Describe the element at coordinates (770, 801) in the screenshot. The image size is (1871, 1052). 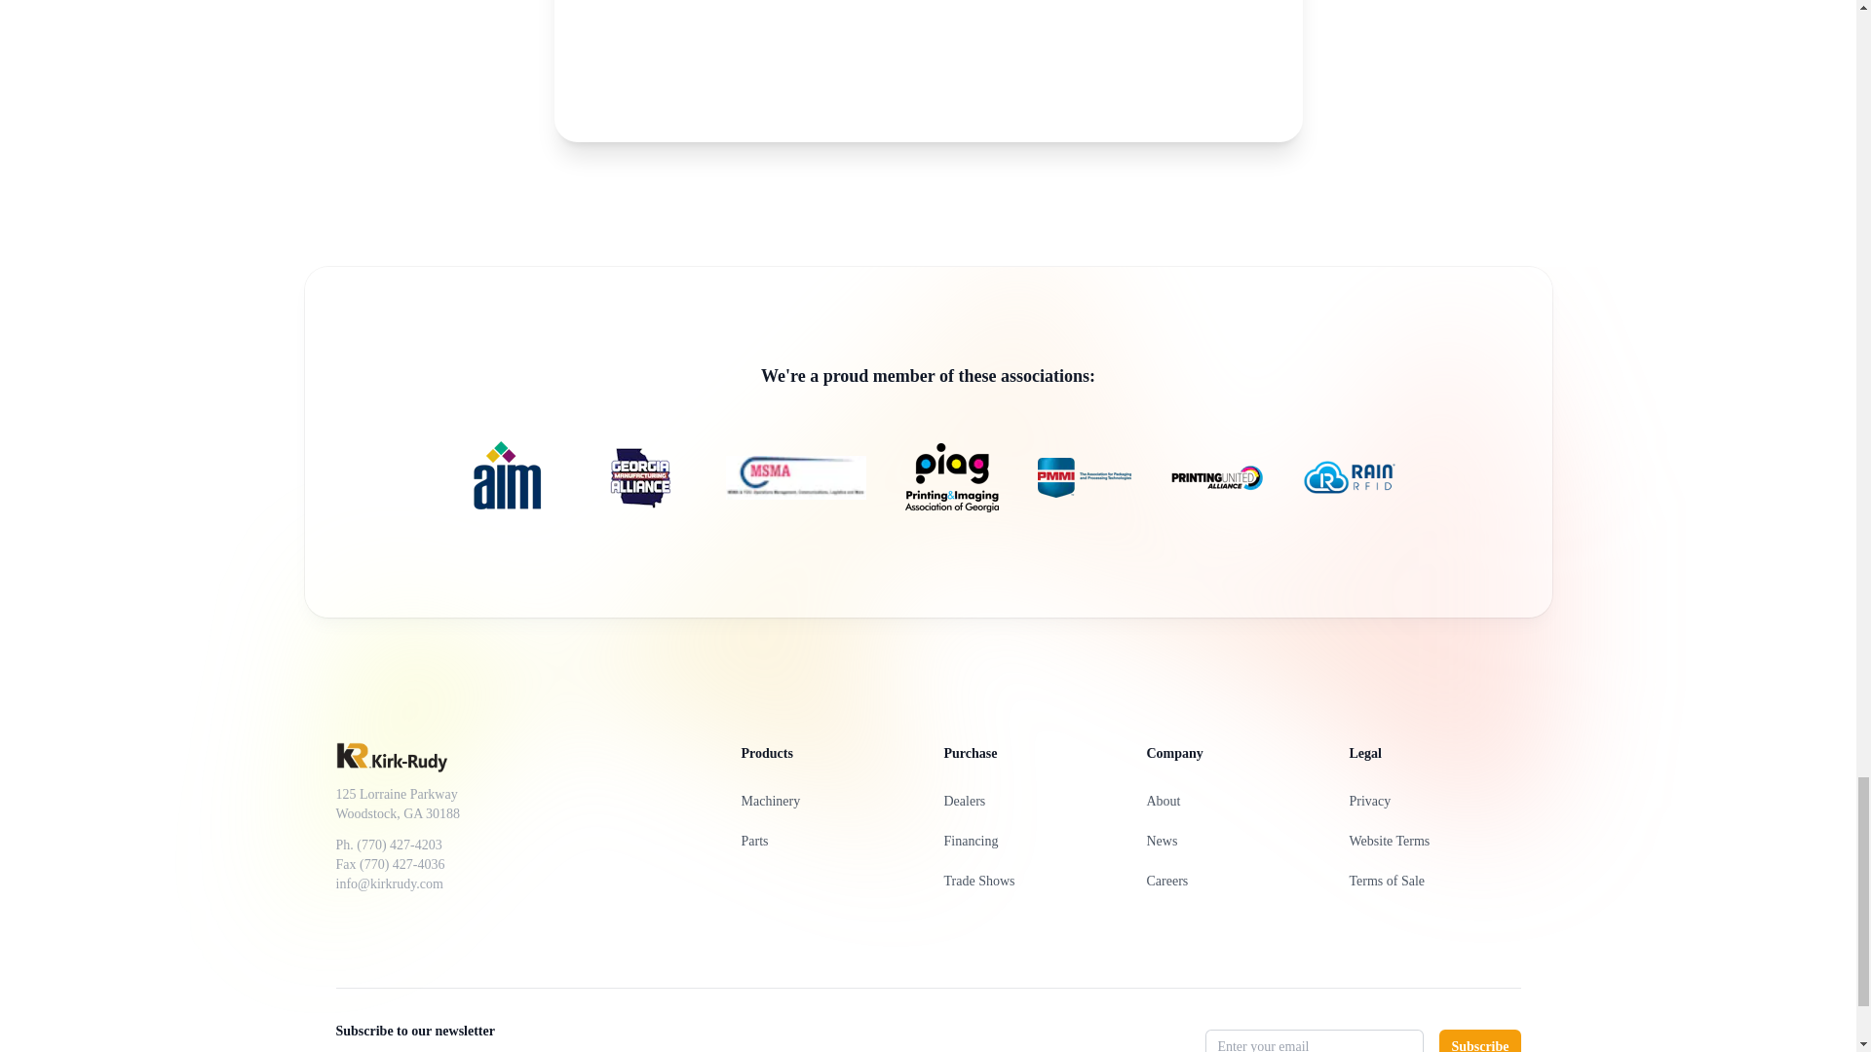
I see `Machinery` at that location.